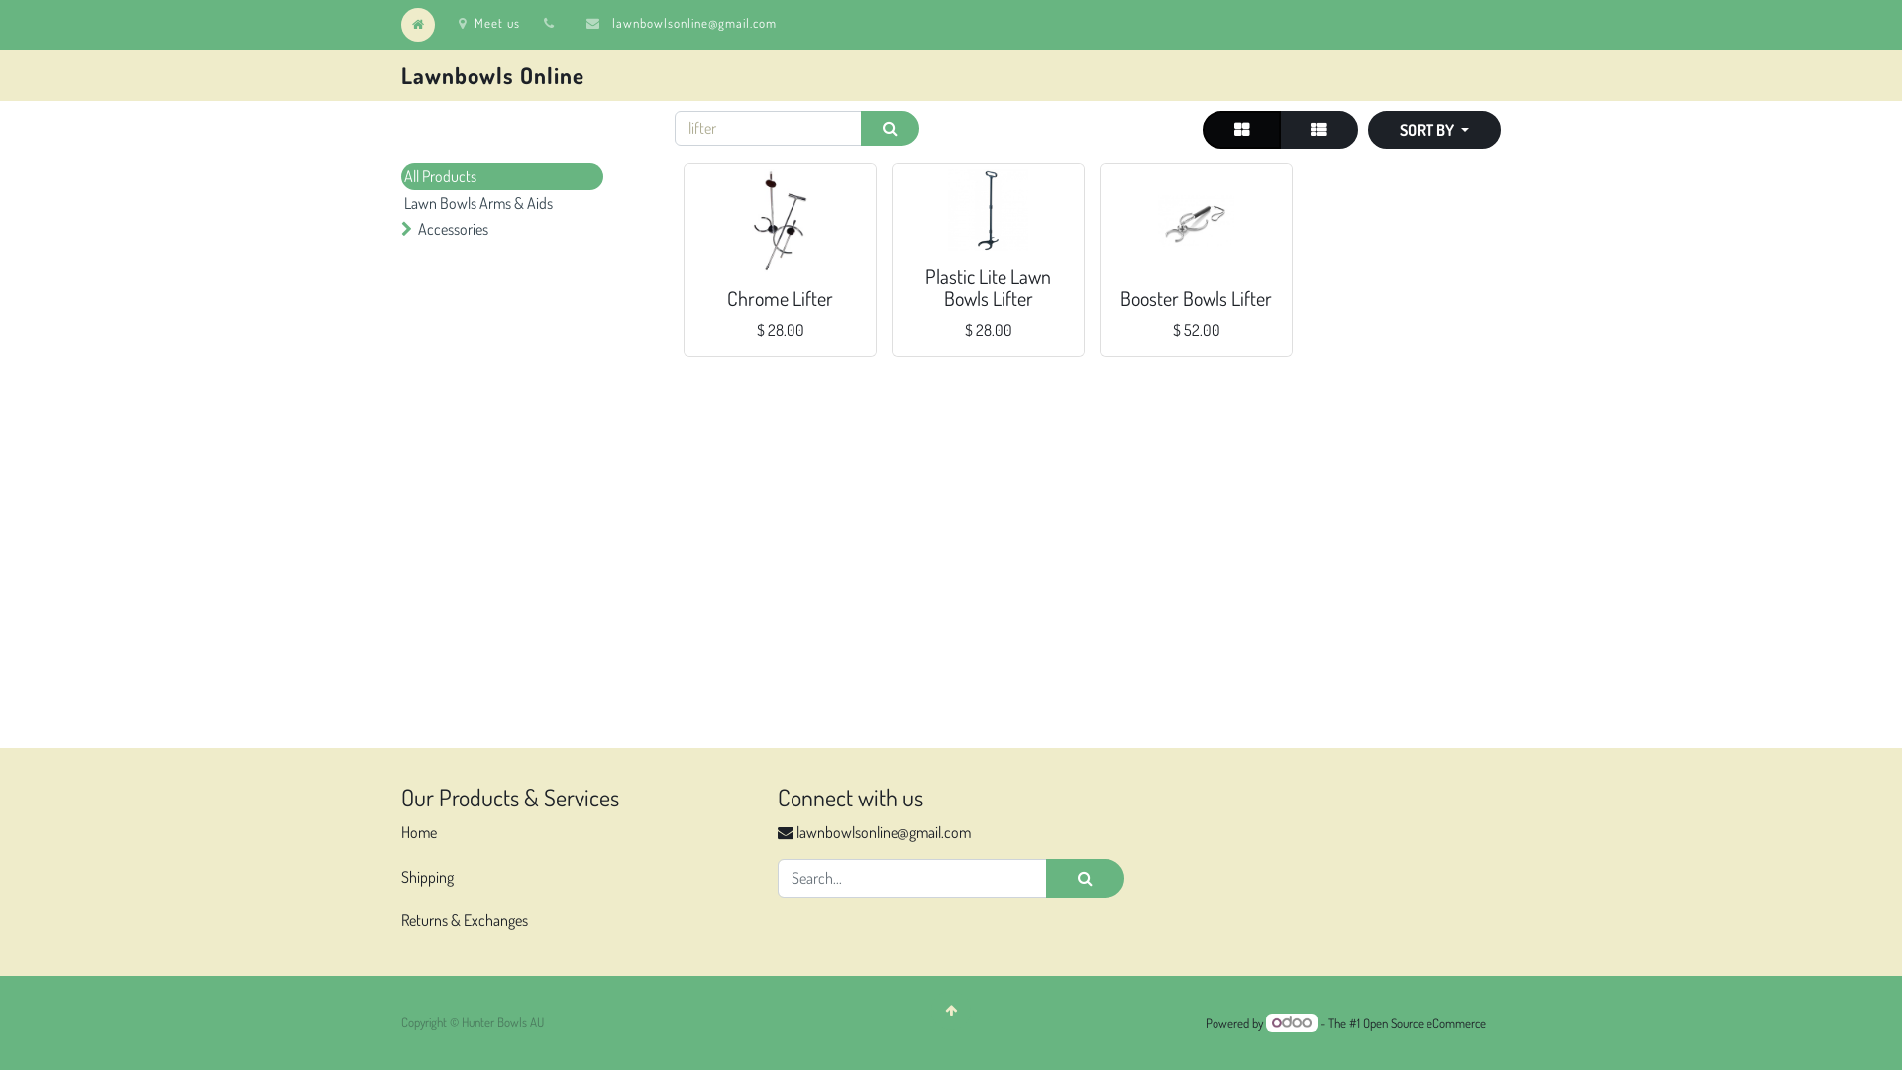  Describe the element at coordinates (419, 832) in the screenshot. I see `Home` at that location.